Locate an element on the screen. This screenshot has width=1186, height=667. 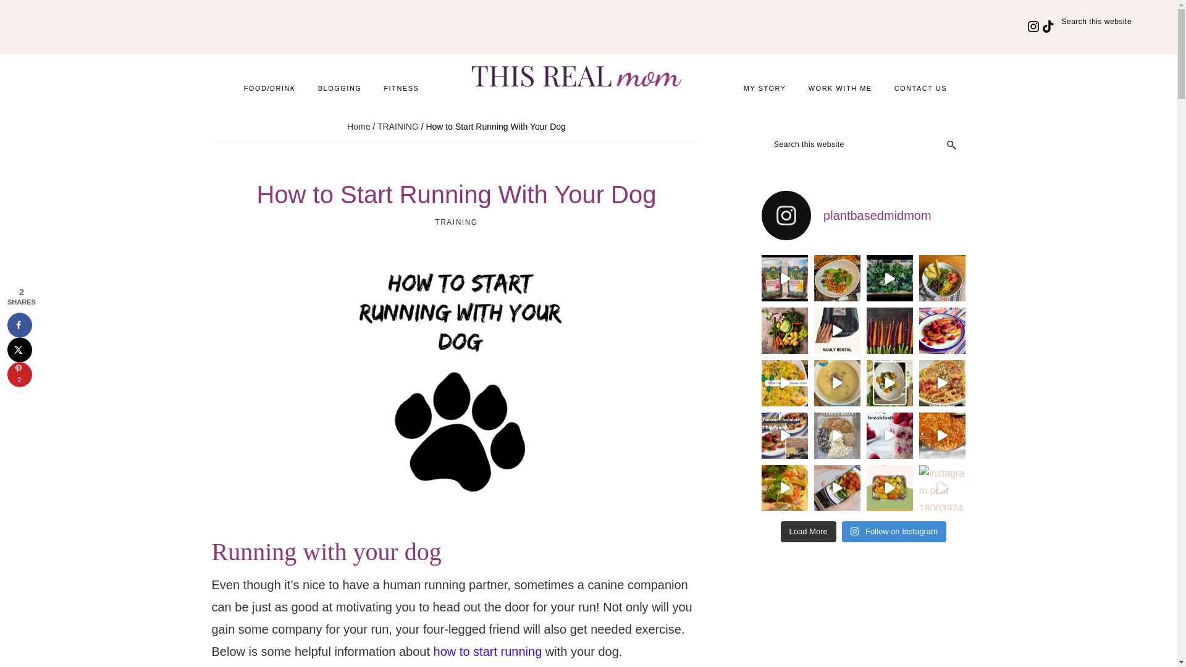
TIKTOK is located at coordinates (1041, 16).